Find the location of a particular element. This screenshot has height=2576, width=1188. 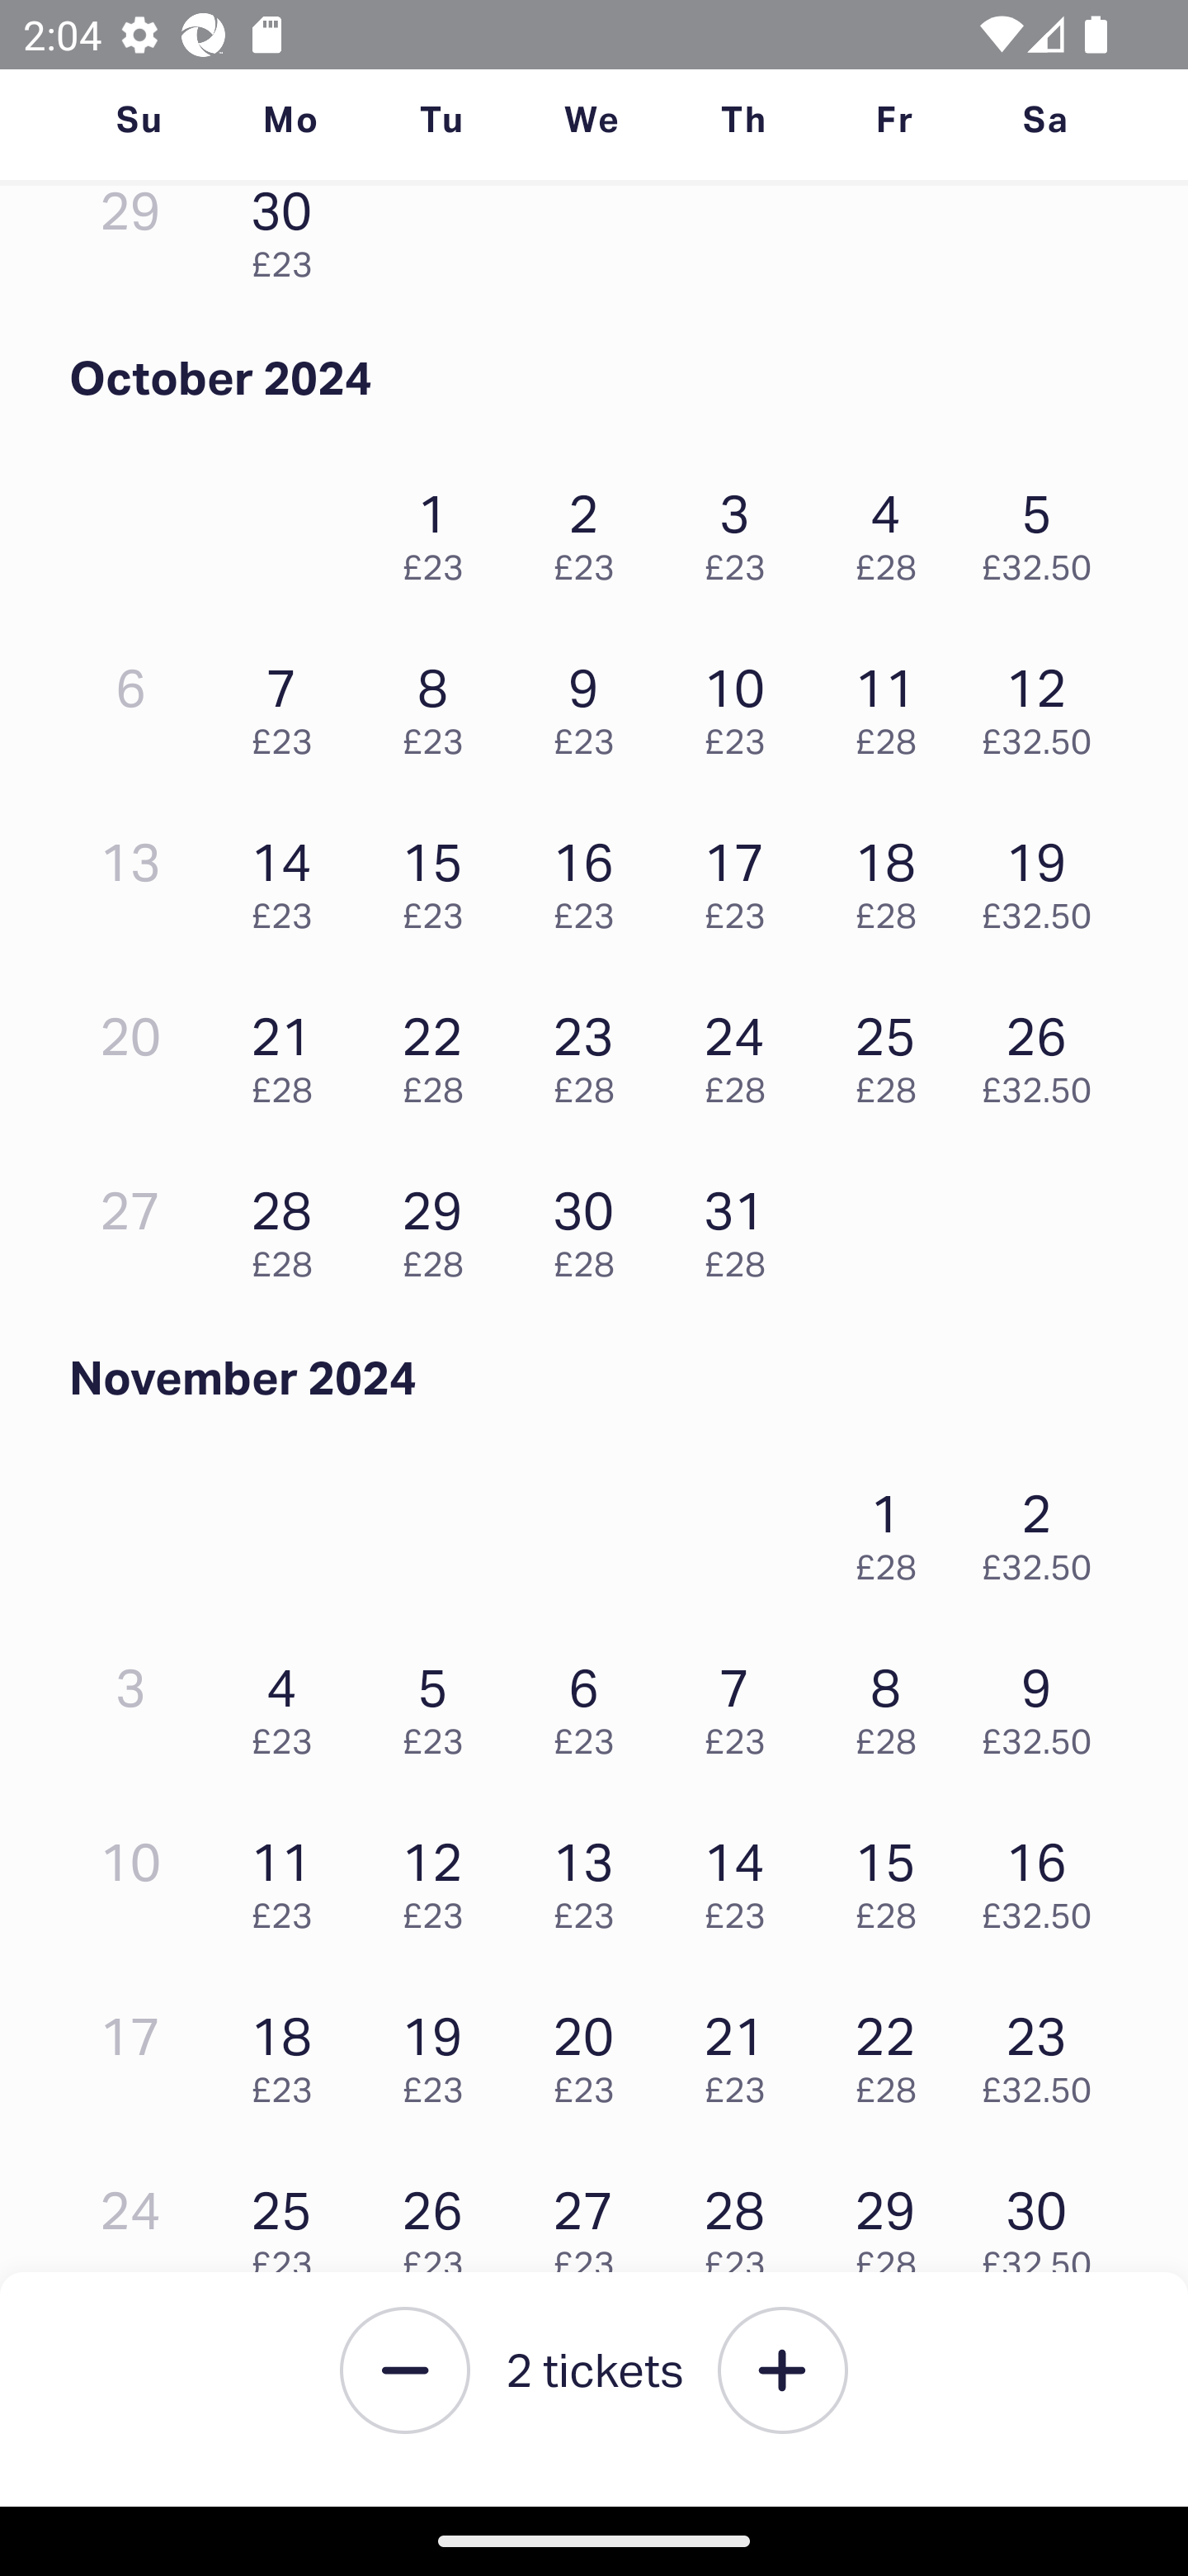

15 £23 is located at coordinates (441, 877).